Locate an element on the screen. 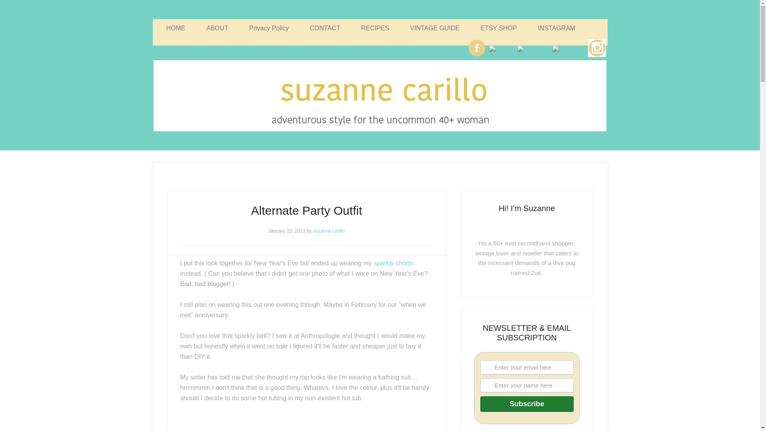 The image size is (766, 431). Facebook is located at coordinates (477, 48).